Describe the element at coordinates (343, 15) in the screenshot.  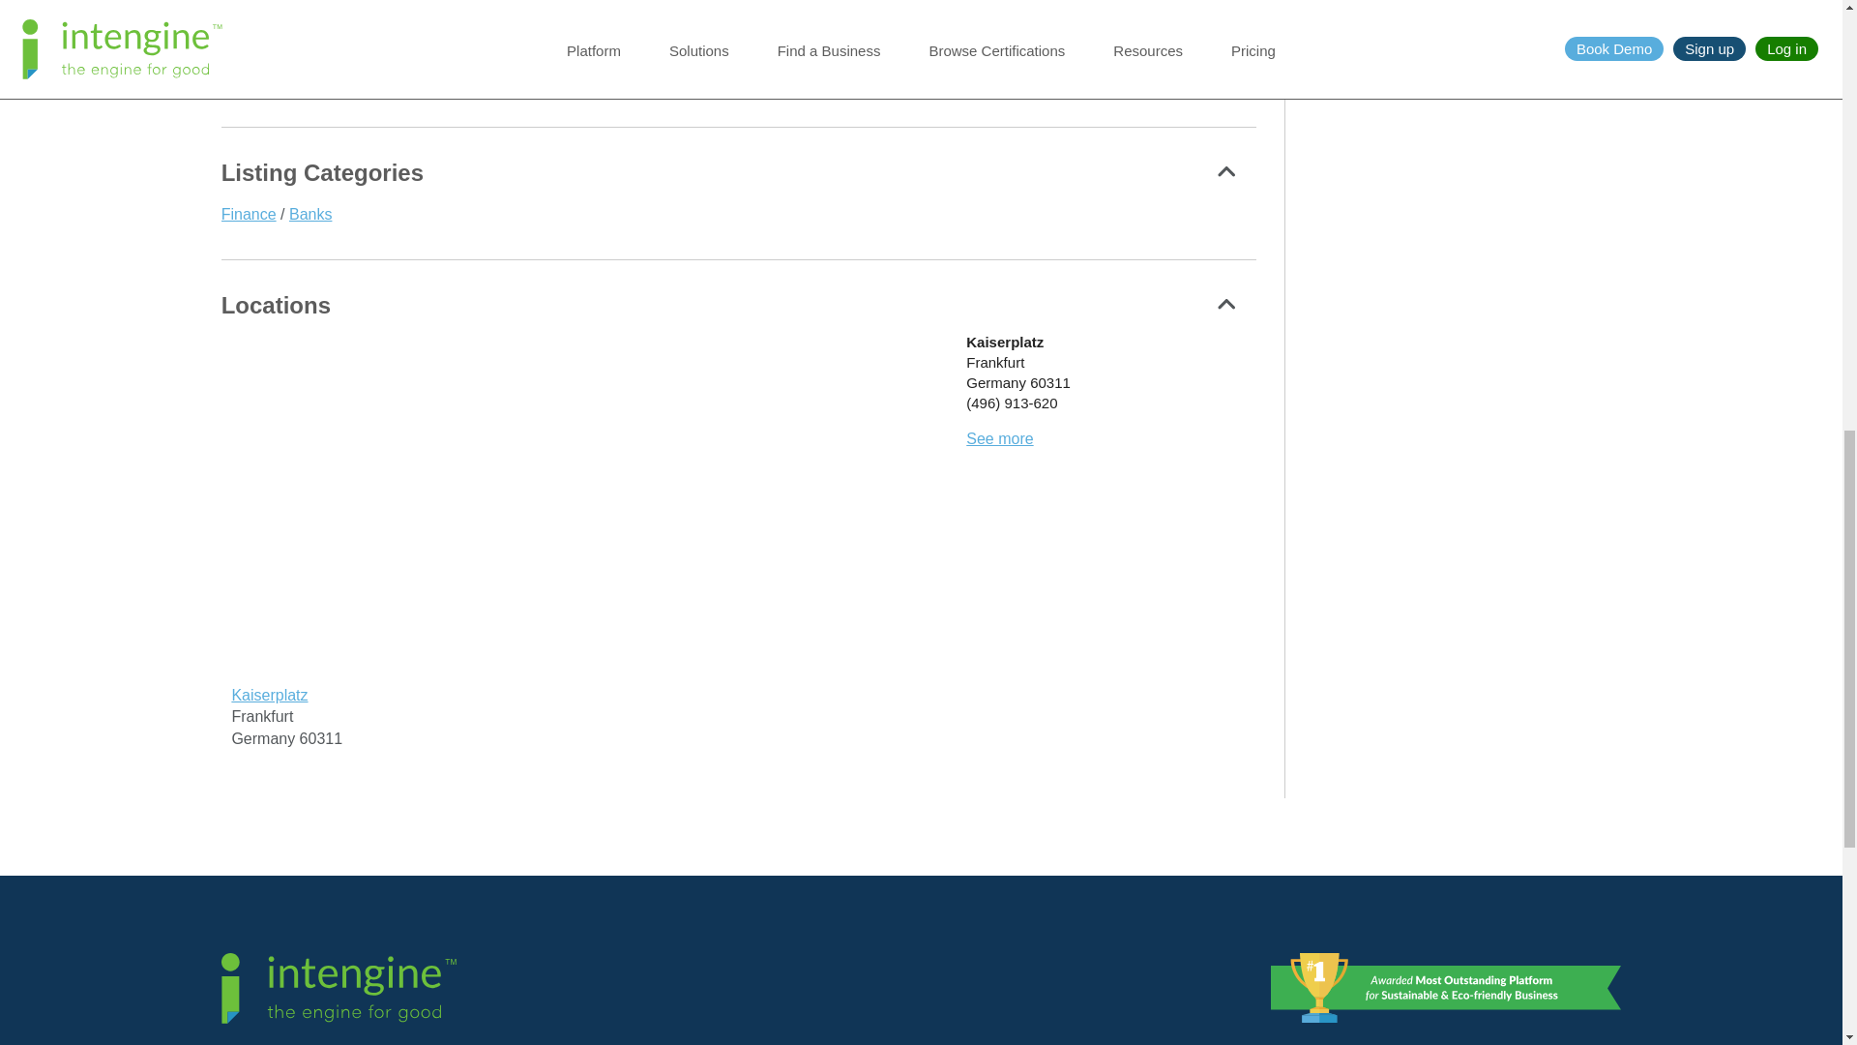
I see `CSRHub` at that location.